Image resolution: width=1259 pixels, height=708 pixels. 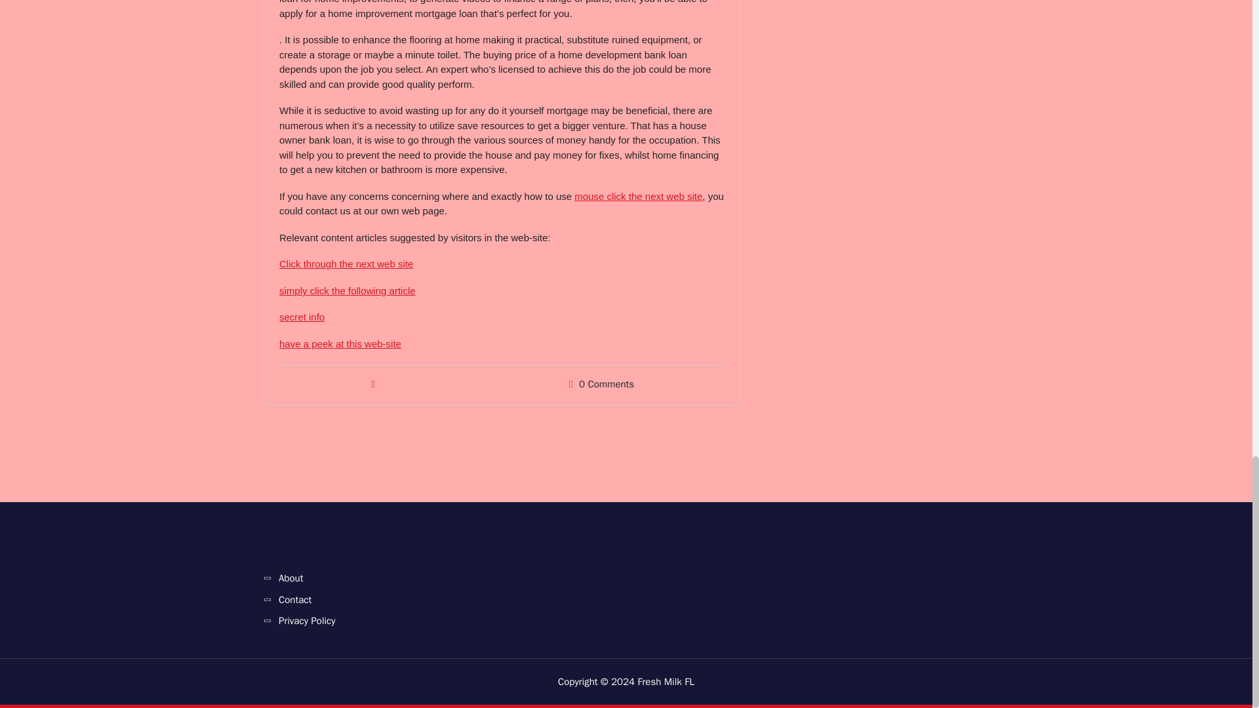 What do you see at coordinates (348, 291) in the screenshot?
I see `simply click the following article` at bounding box center [348, 291].